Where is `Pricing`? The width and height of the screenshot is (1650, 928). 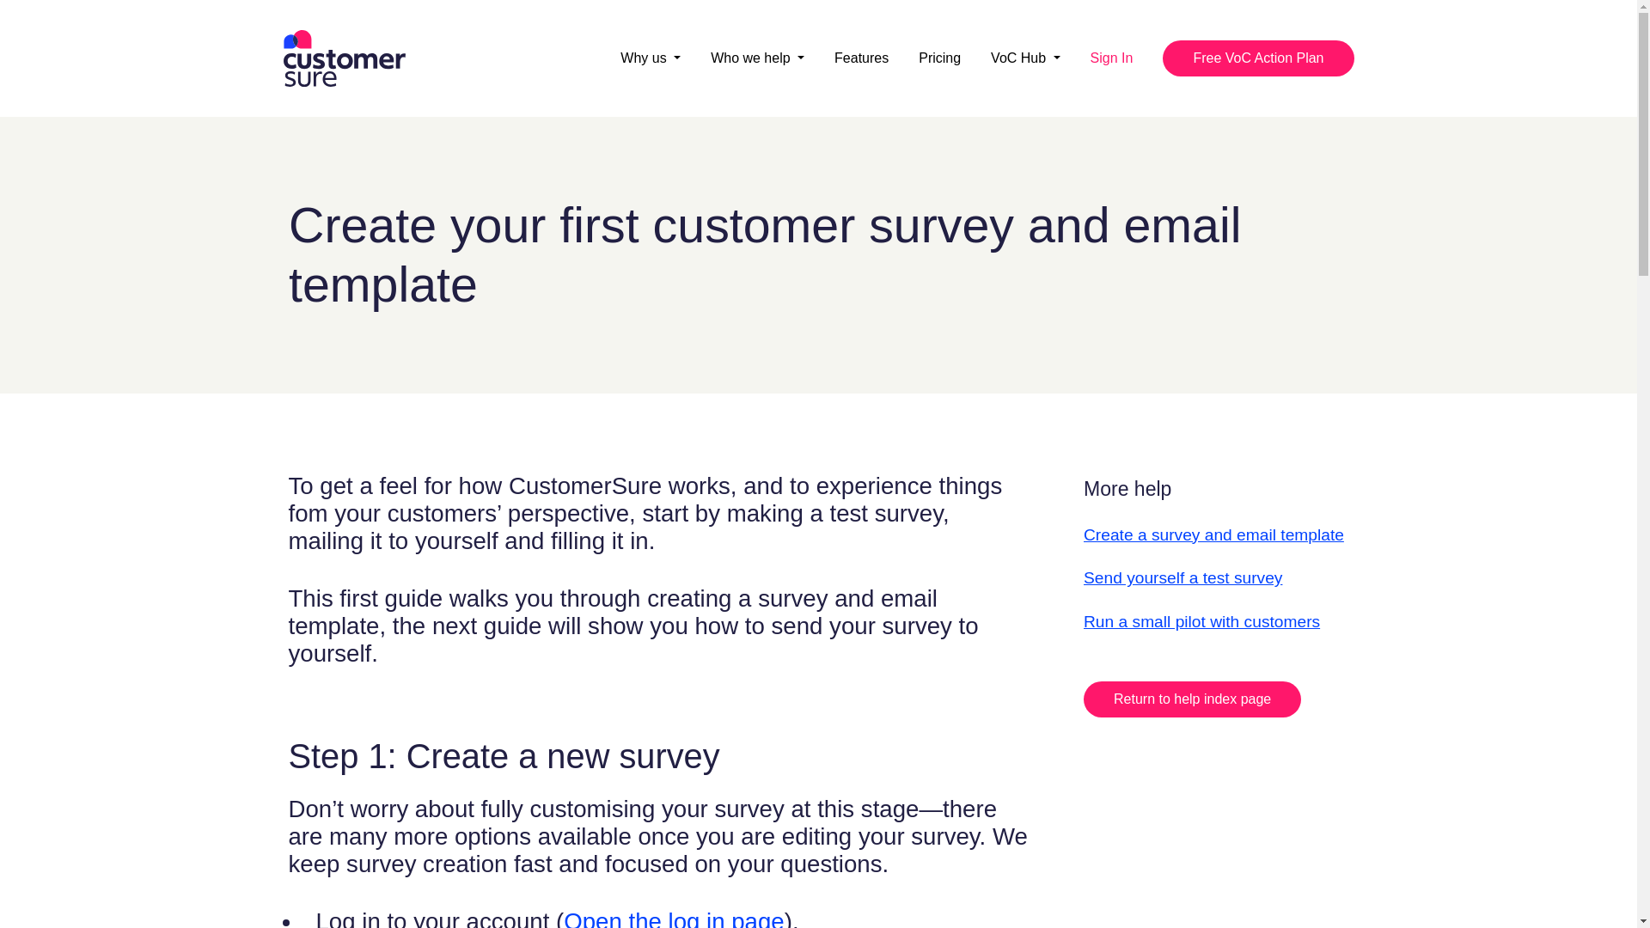 Pricing is located at coordinates (939, 58).